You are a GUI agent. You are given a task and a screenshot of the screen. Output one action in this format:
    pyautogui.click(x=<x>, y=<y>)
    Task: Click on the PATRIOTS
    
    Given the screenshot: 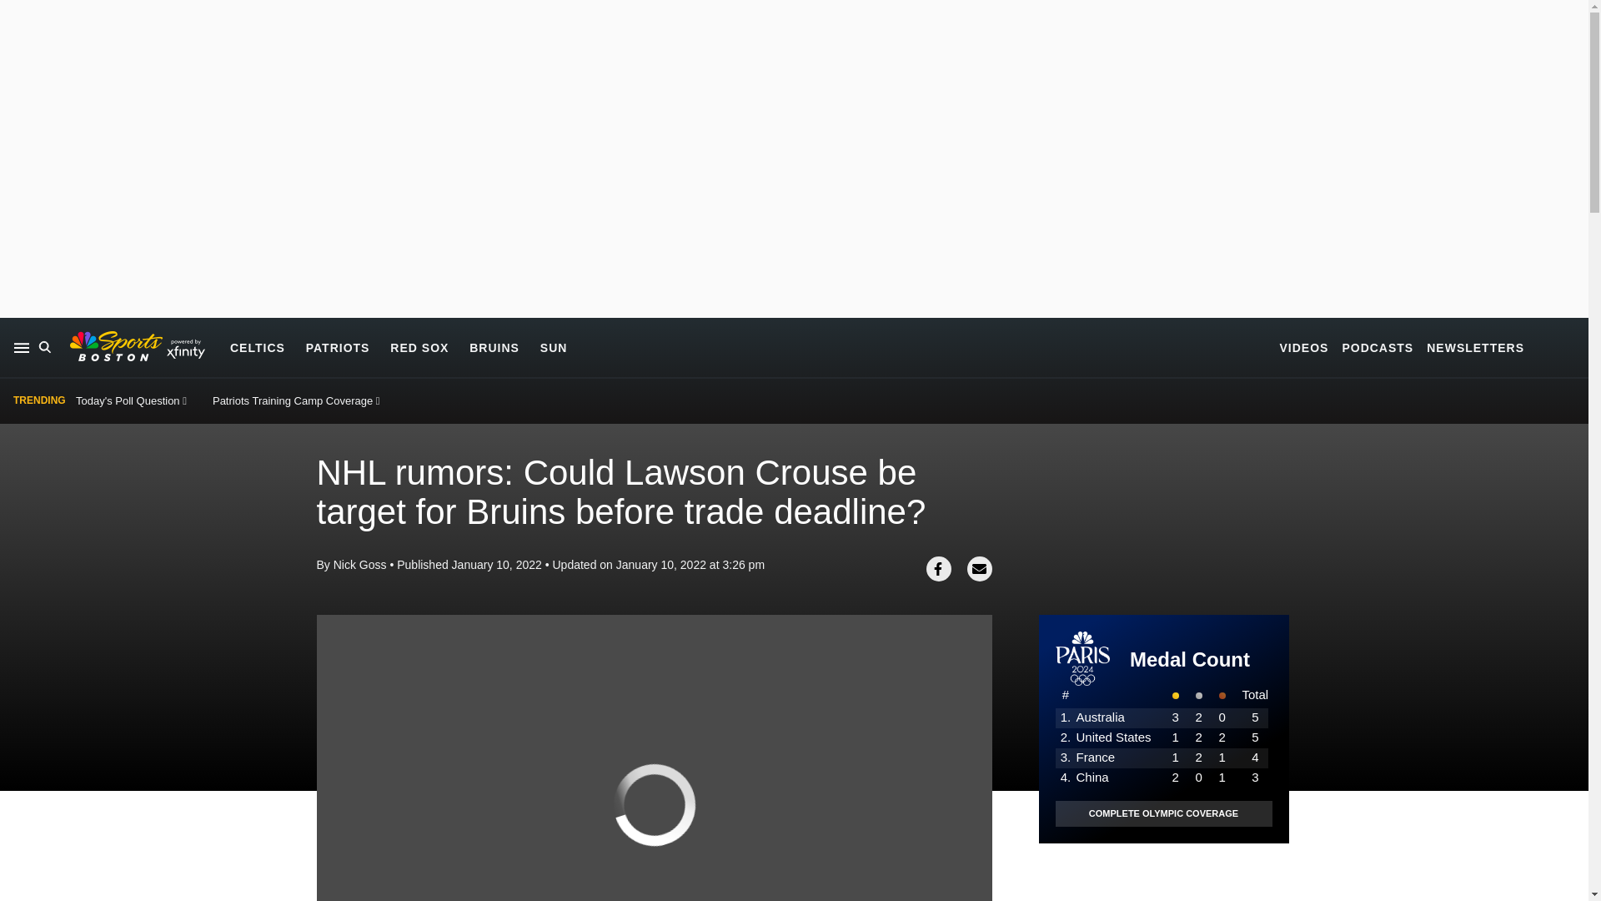 What is the action you would take?
    pyautogui.click(x=337, y=347)
    